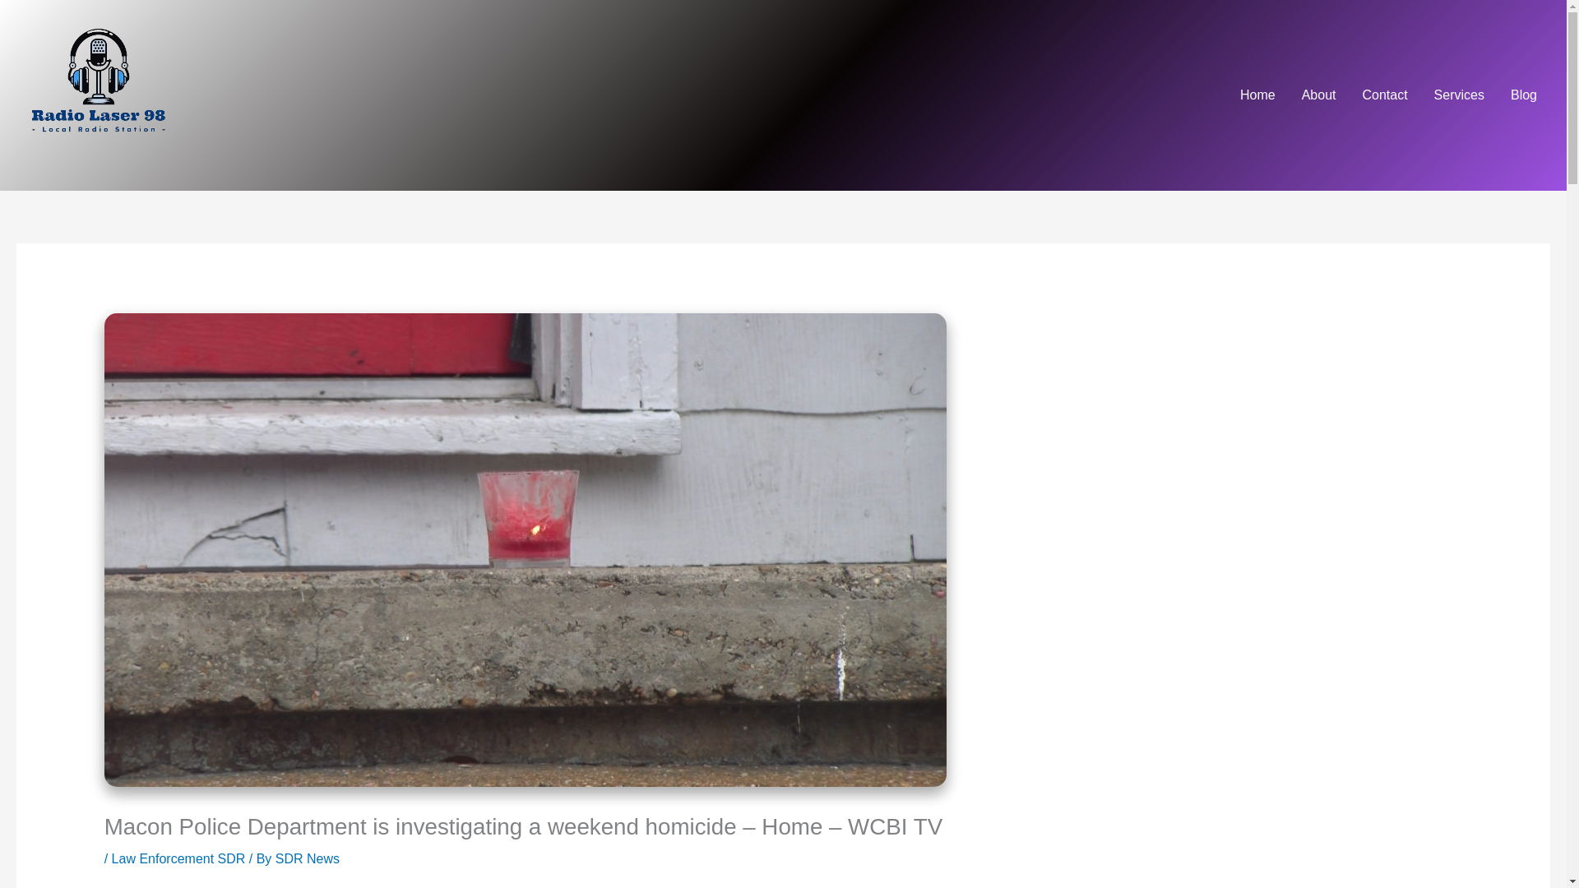 Image resolution: width=1579 pixels, height=888 pixels. What do you see at coordinates (307, 858) in the screenshot?
I see `SDR News` at bounding box center [307, 858].